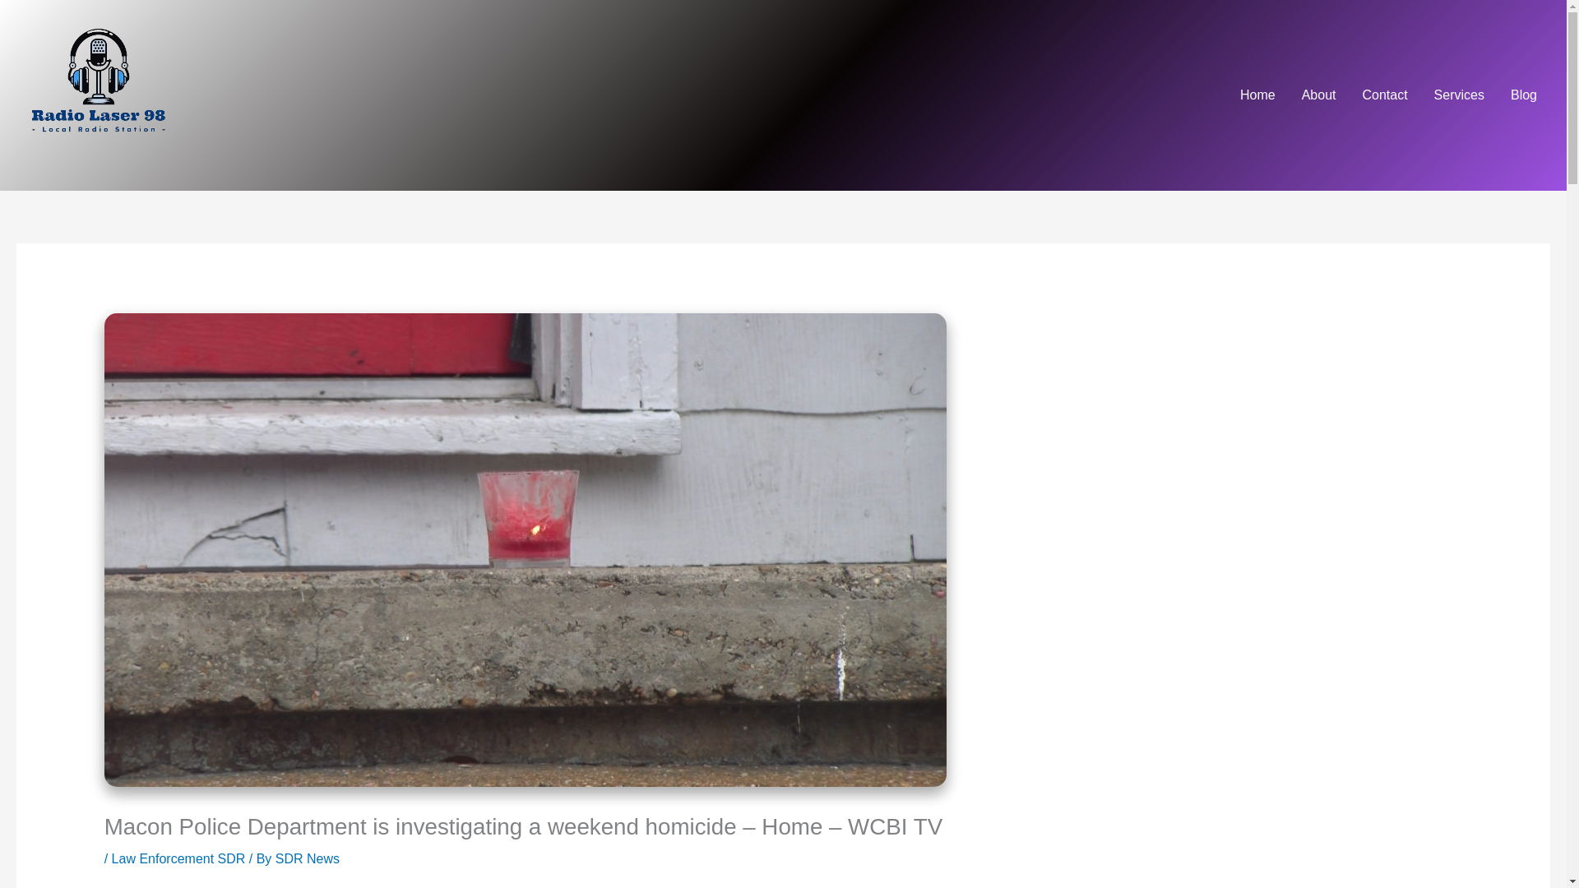 Image resolution: width=1579 pixels, height=888 pixels. What do you see at coordinates (307, 858) in the screenshot?
I see `SDR News` at bounding box center [307, 858].